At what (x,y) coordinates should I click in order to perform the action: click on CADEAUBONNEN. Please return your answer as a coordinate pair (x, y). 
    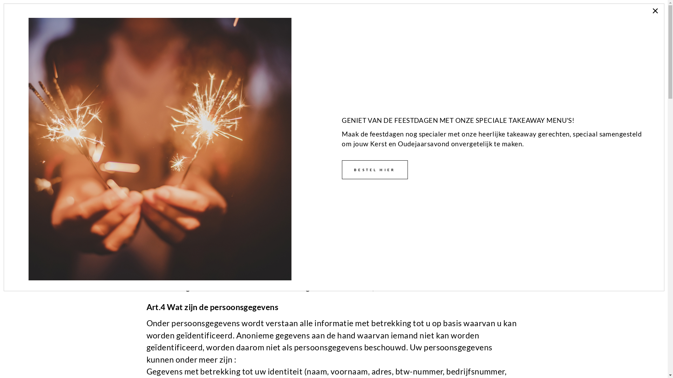
    Looking at the image, I should click on (627, 17).